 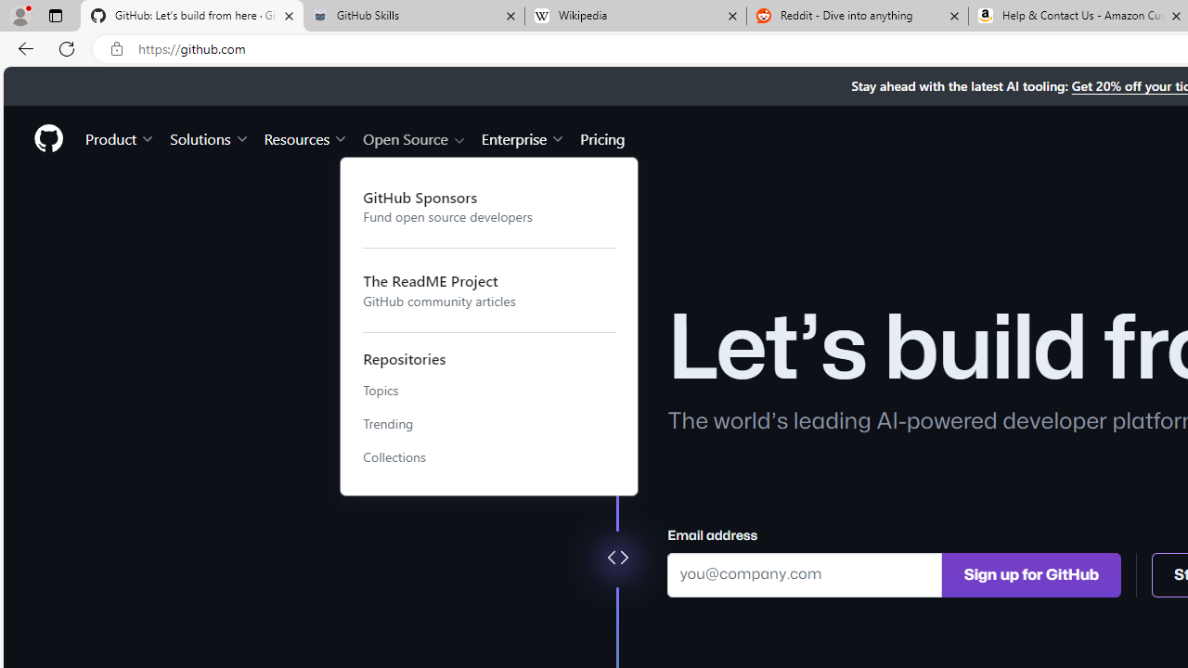 I want to click on The ReadME Project GitHub community articles, so click(x=489, y=289).